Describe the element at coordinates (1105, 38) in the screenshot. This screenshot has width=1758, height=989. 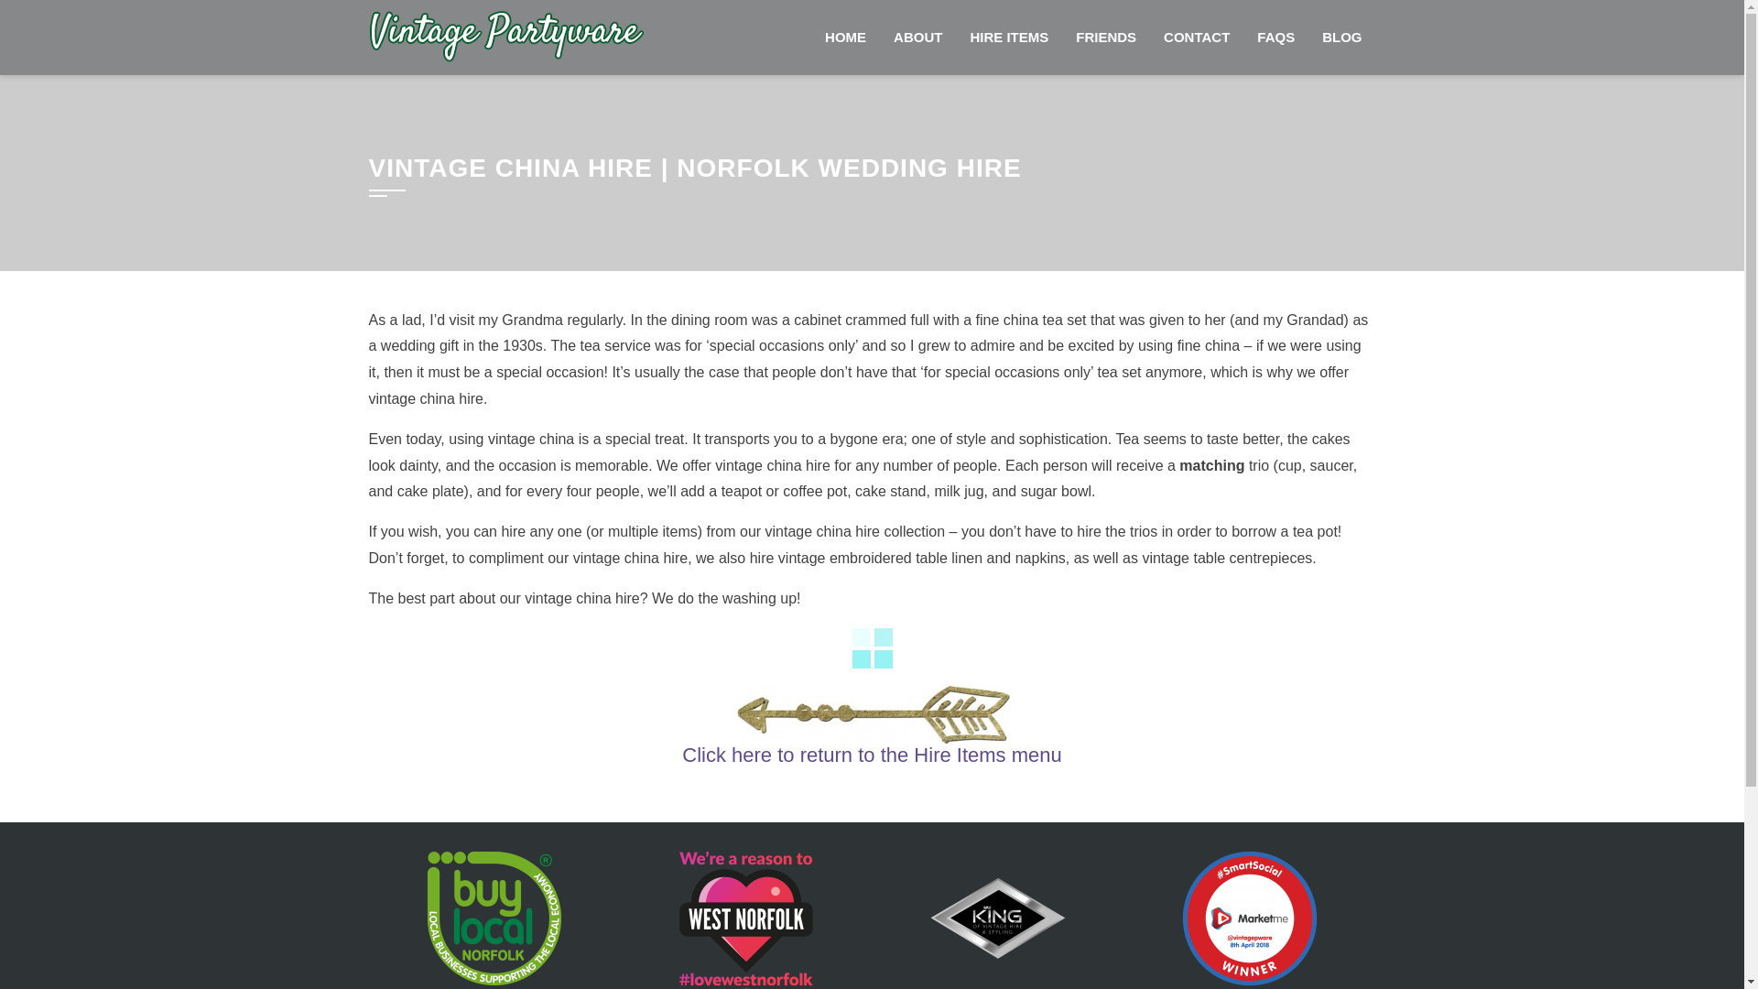
I see `FRIENDS` at that location.